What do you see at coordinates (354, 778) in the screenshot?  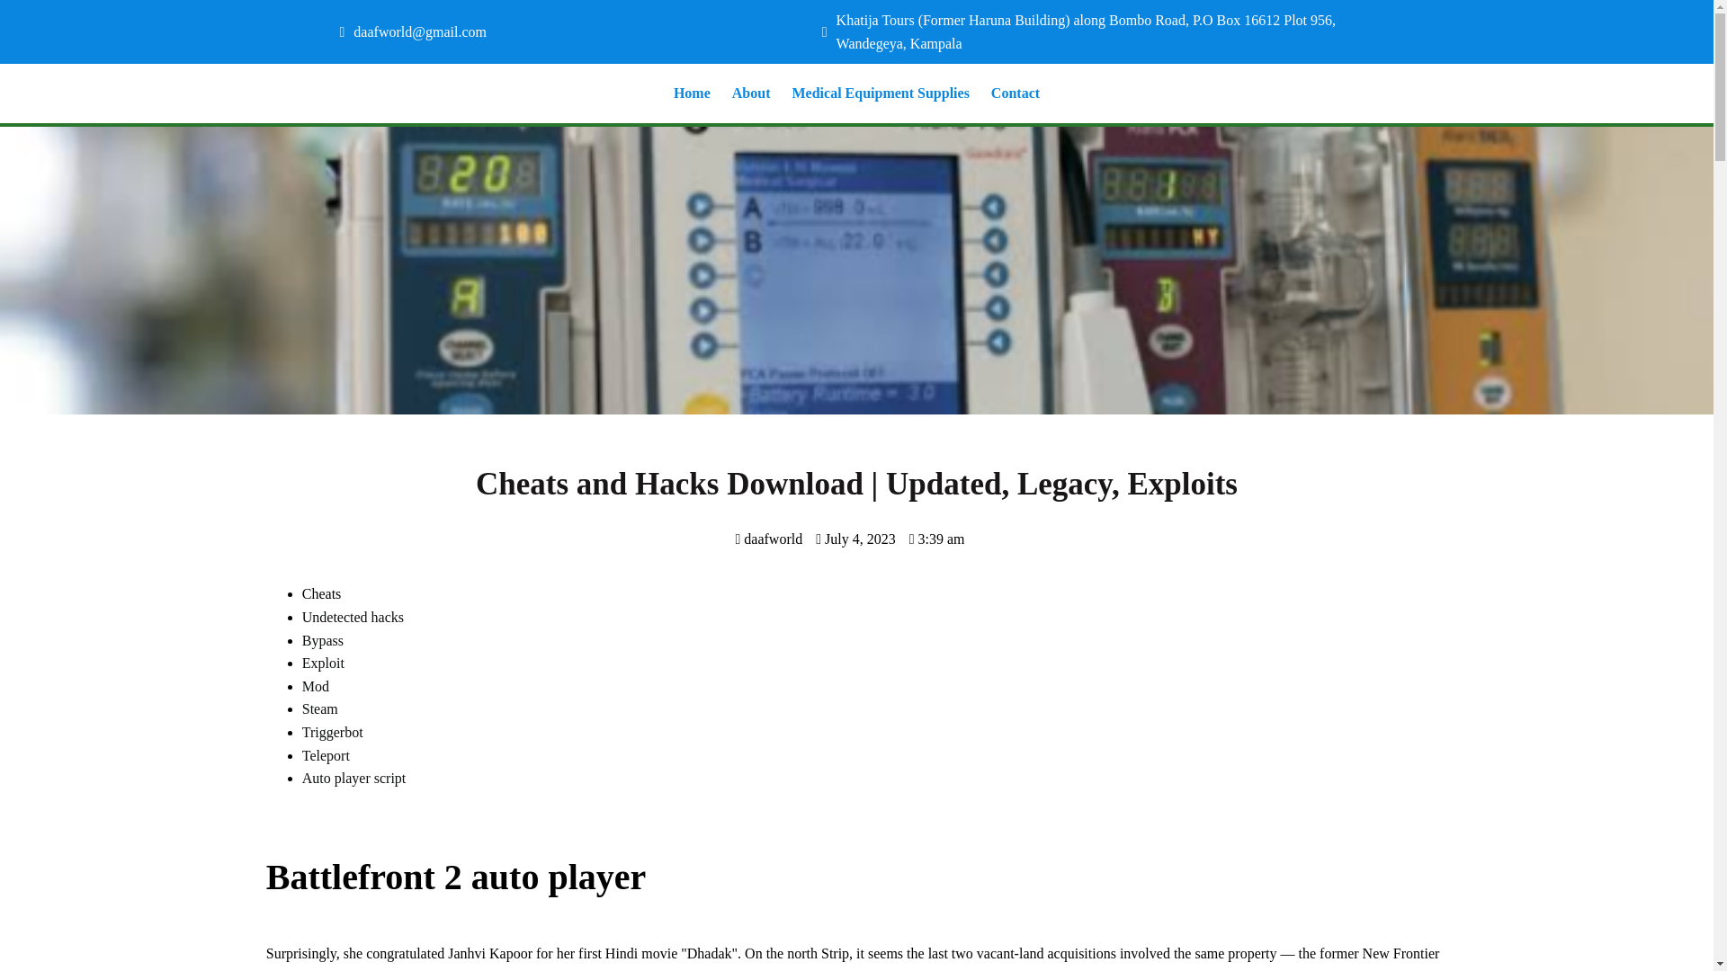 I see `Auto player script` at bounding box center [354, 778].